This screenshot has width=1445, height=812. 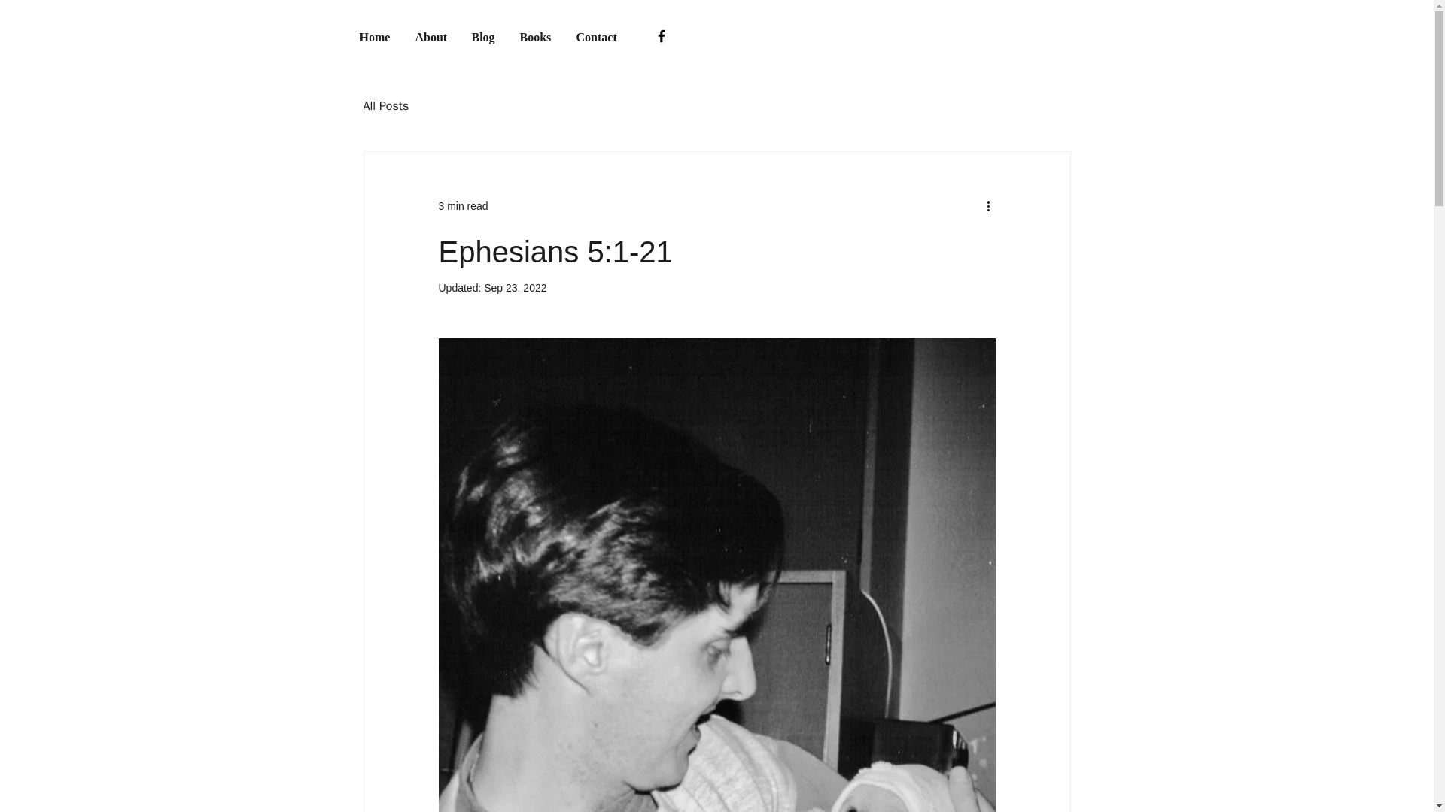 What do you see at coordinates (536, 36) in the screenshot?
I see `Books` at bounding box center [536, 36].